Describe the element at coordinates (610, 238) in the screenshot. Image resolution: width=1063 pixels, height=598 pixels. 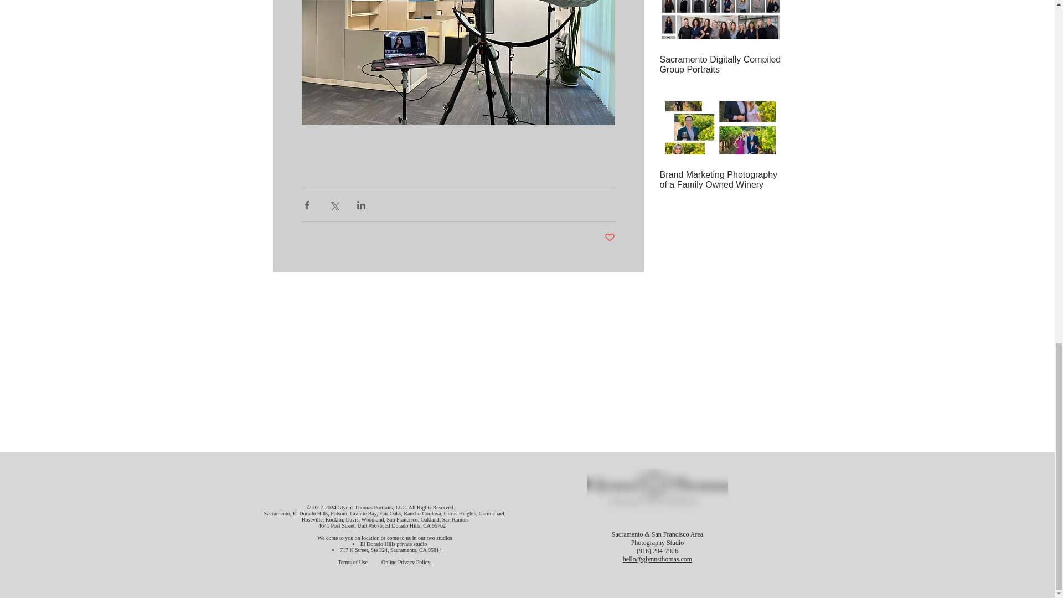
I see `Post not marked as liked` at that location.